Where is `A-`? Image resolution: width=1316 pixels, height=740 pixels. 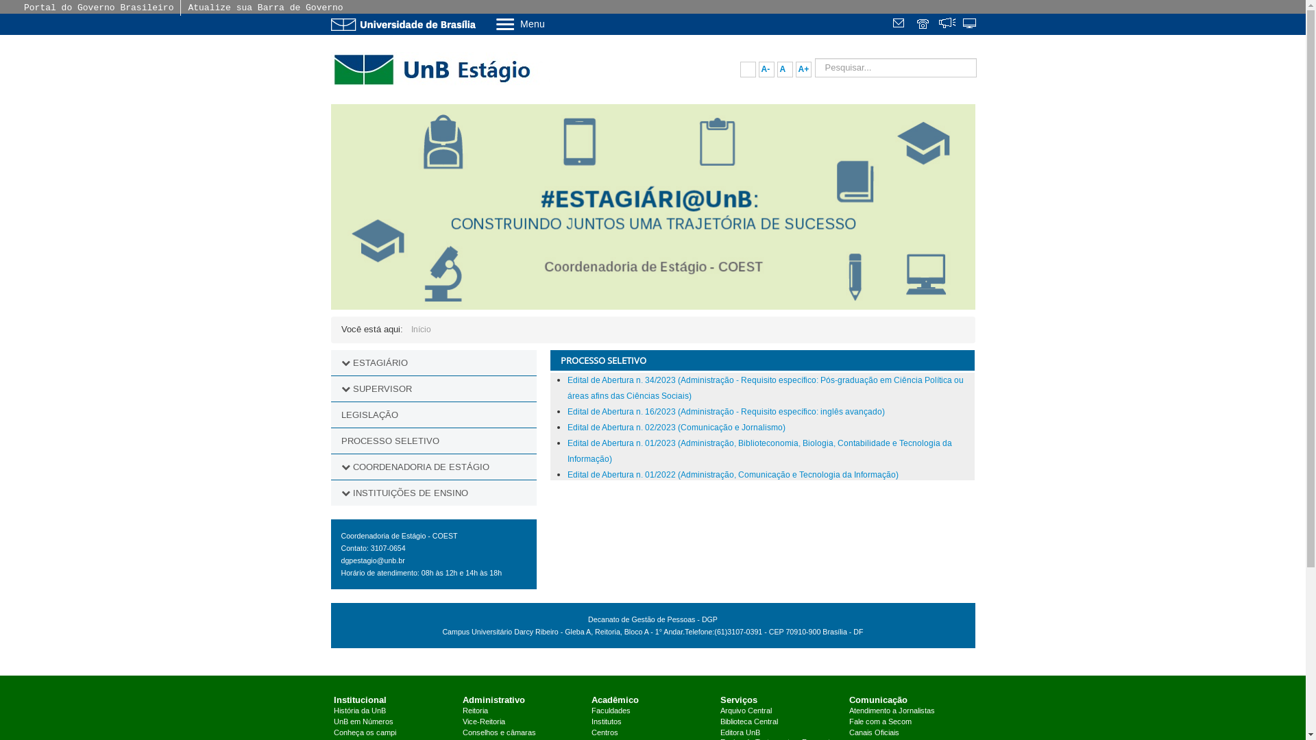 A- is located at coordinates (766, 70).